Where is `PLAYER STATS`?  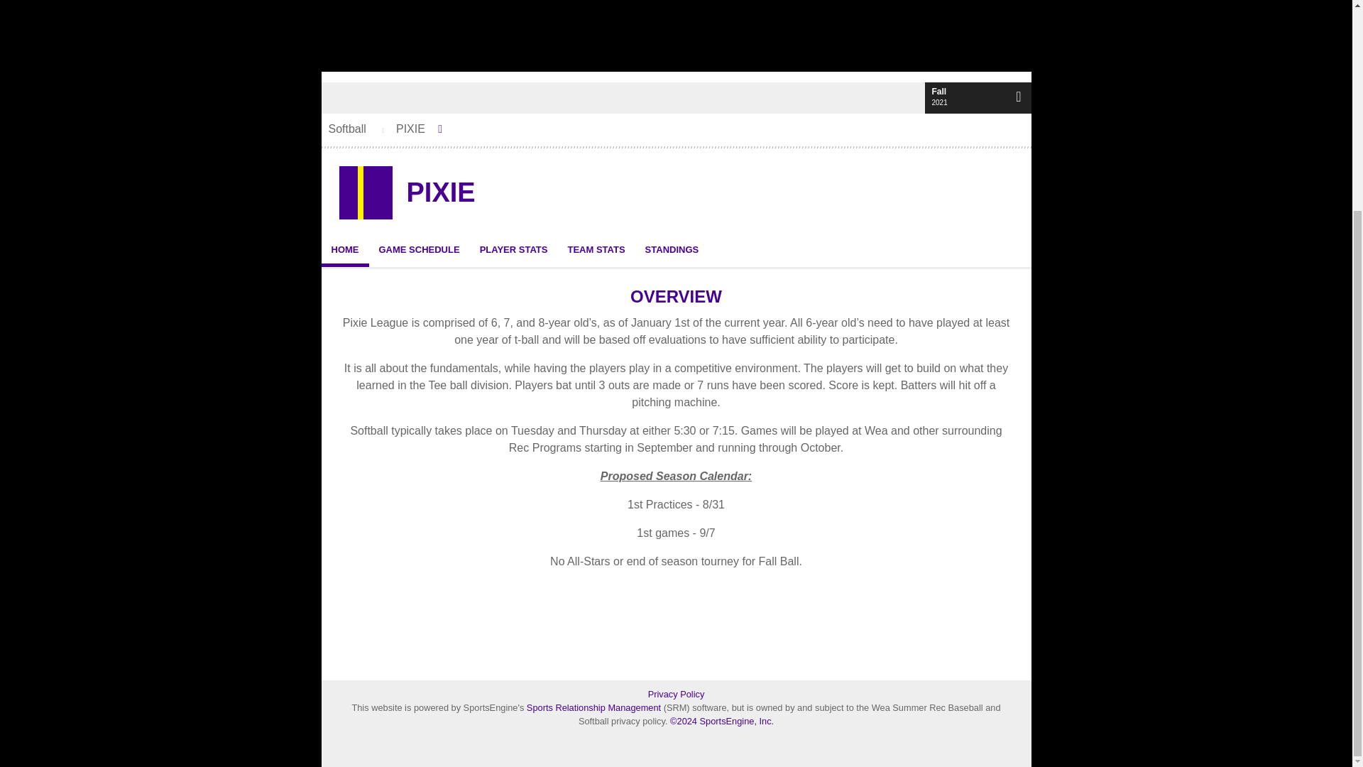 PLAYER STATS is located at coordinates (514, 249).